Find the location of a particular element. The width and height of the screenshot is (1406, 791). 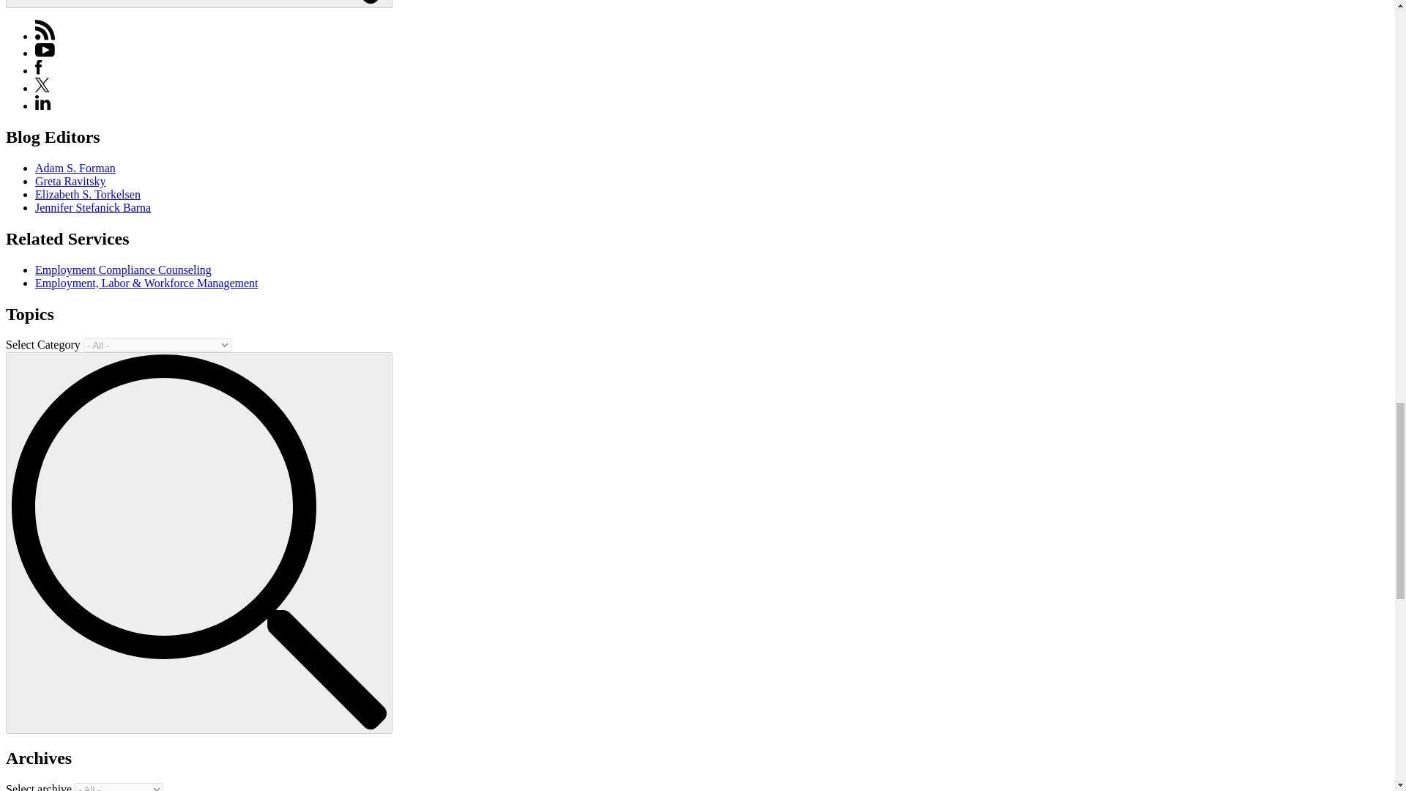

Facebook is located at coordinates (38, 67).